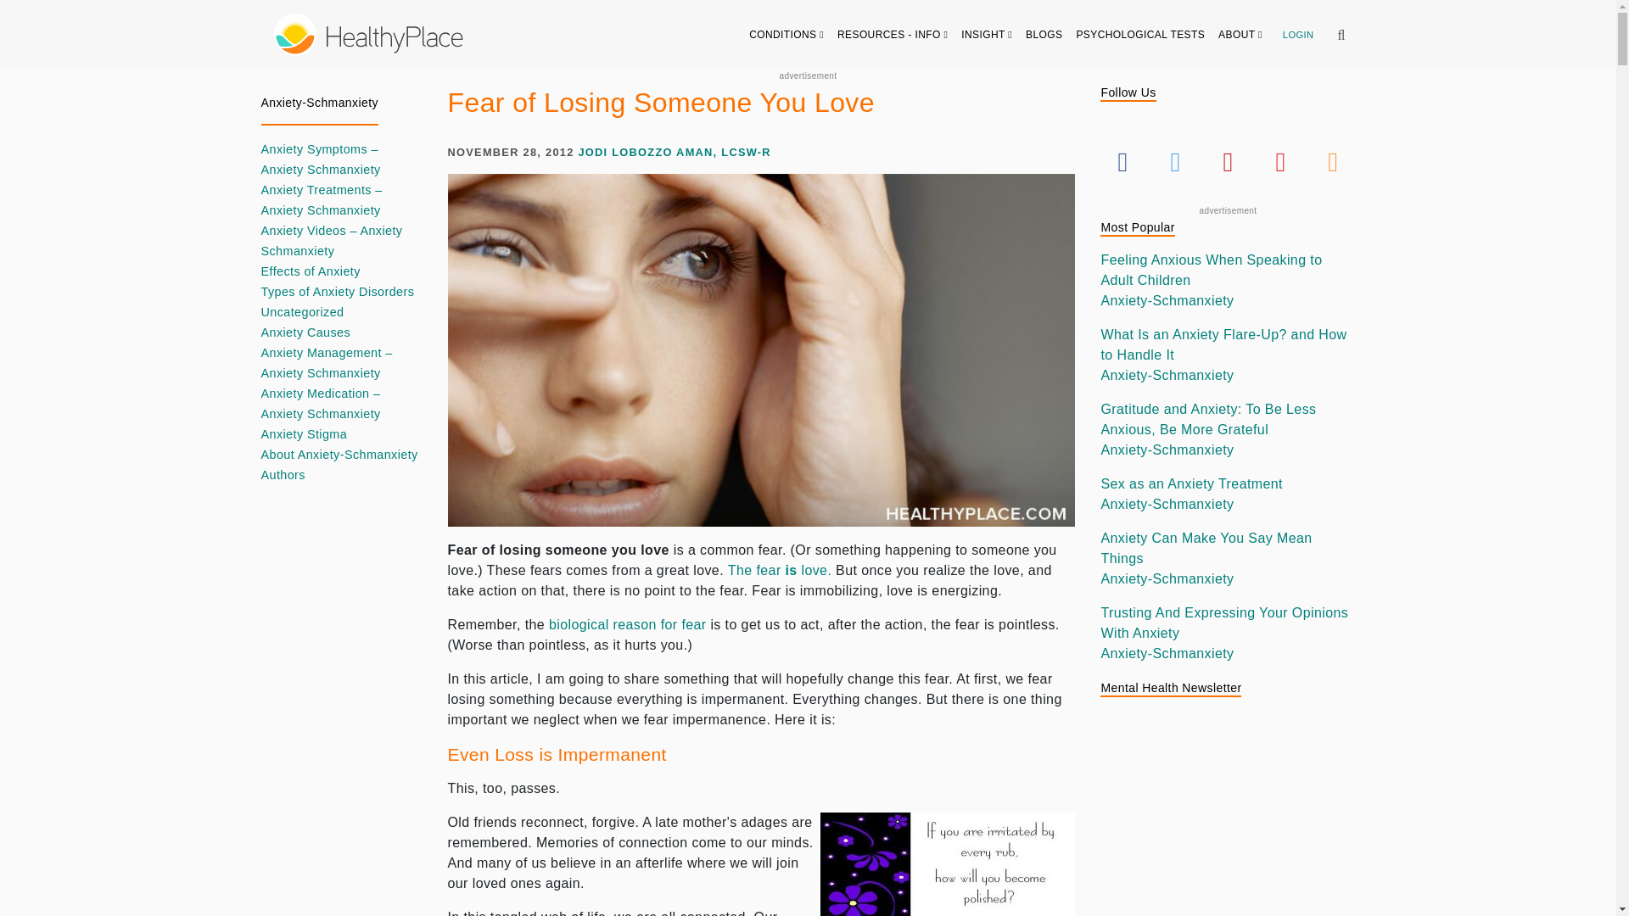  Describe the element at coordinates (987, 34) in the screenshot. I see `INSIGHT` at that location.